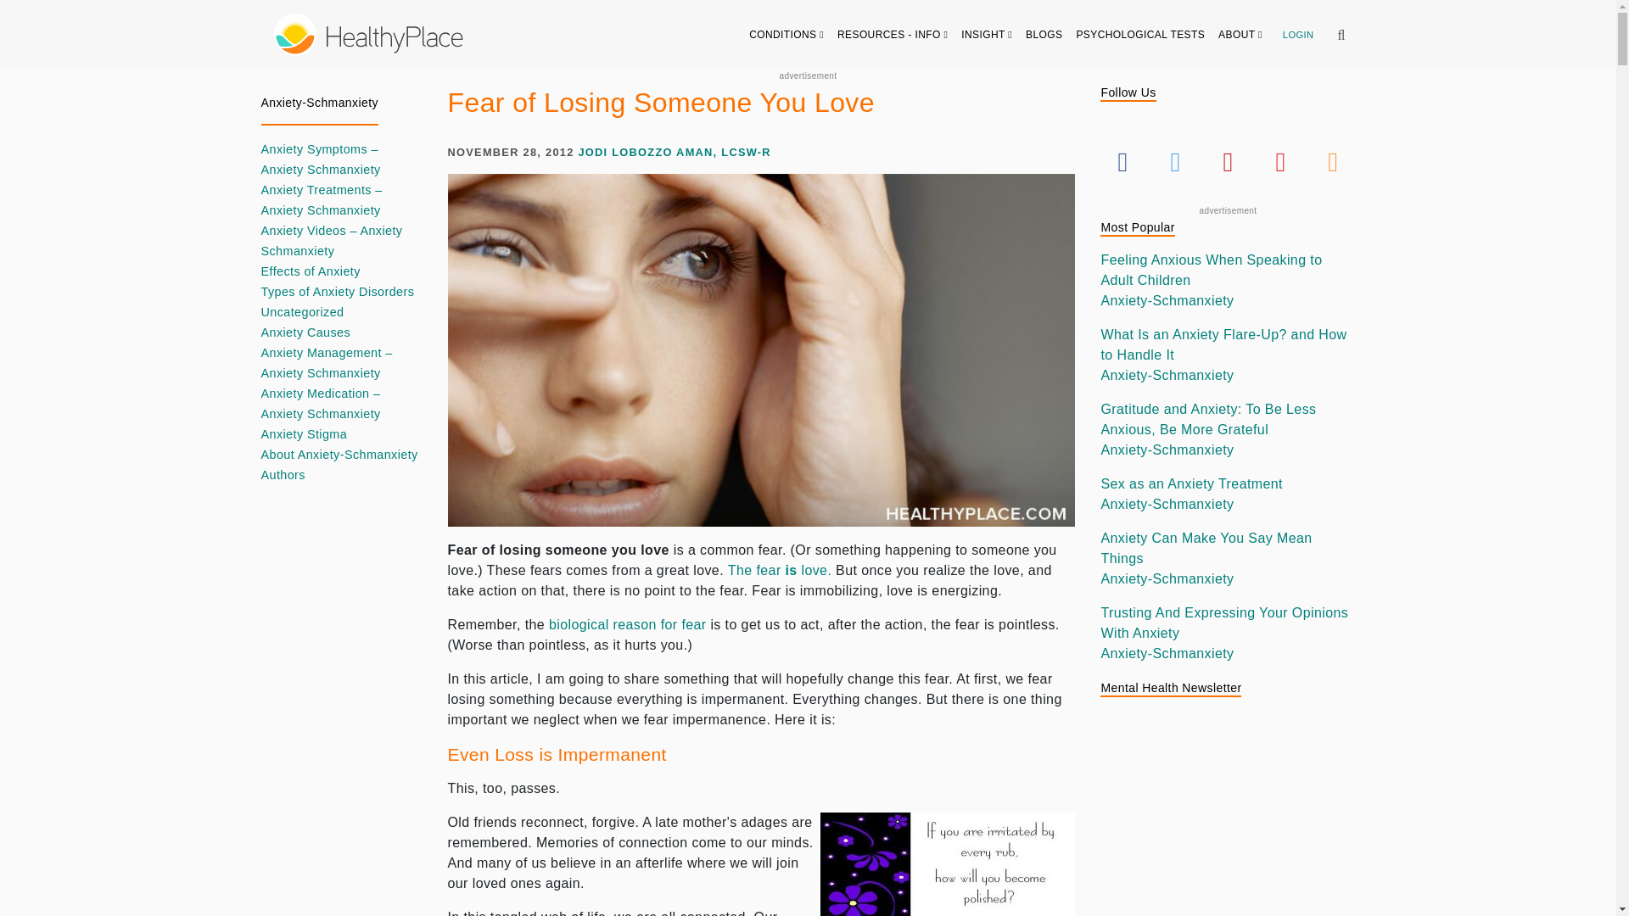  Describe the element at coordinates (987, 34) in the screenshot. I see `INSIGHT` at that location.